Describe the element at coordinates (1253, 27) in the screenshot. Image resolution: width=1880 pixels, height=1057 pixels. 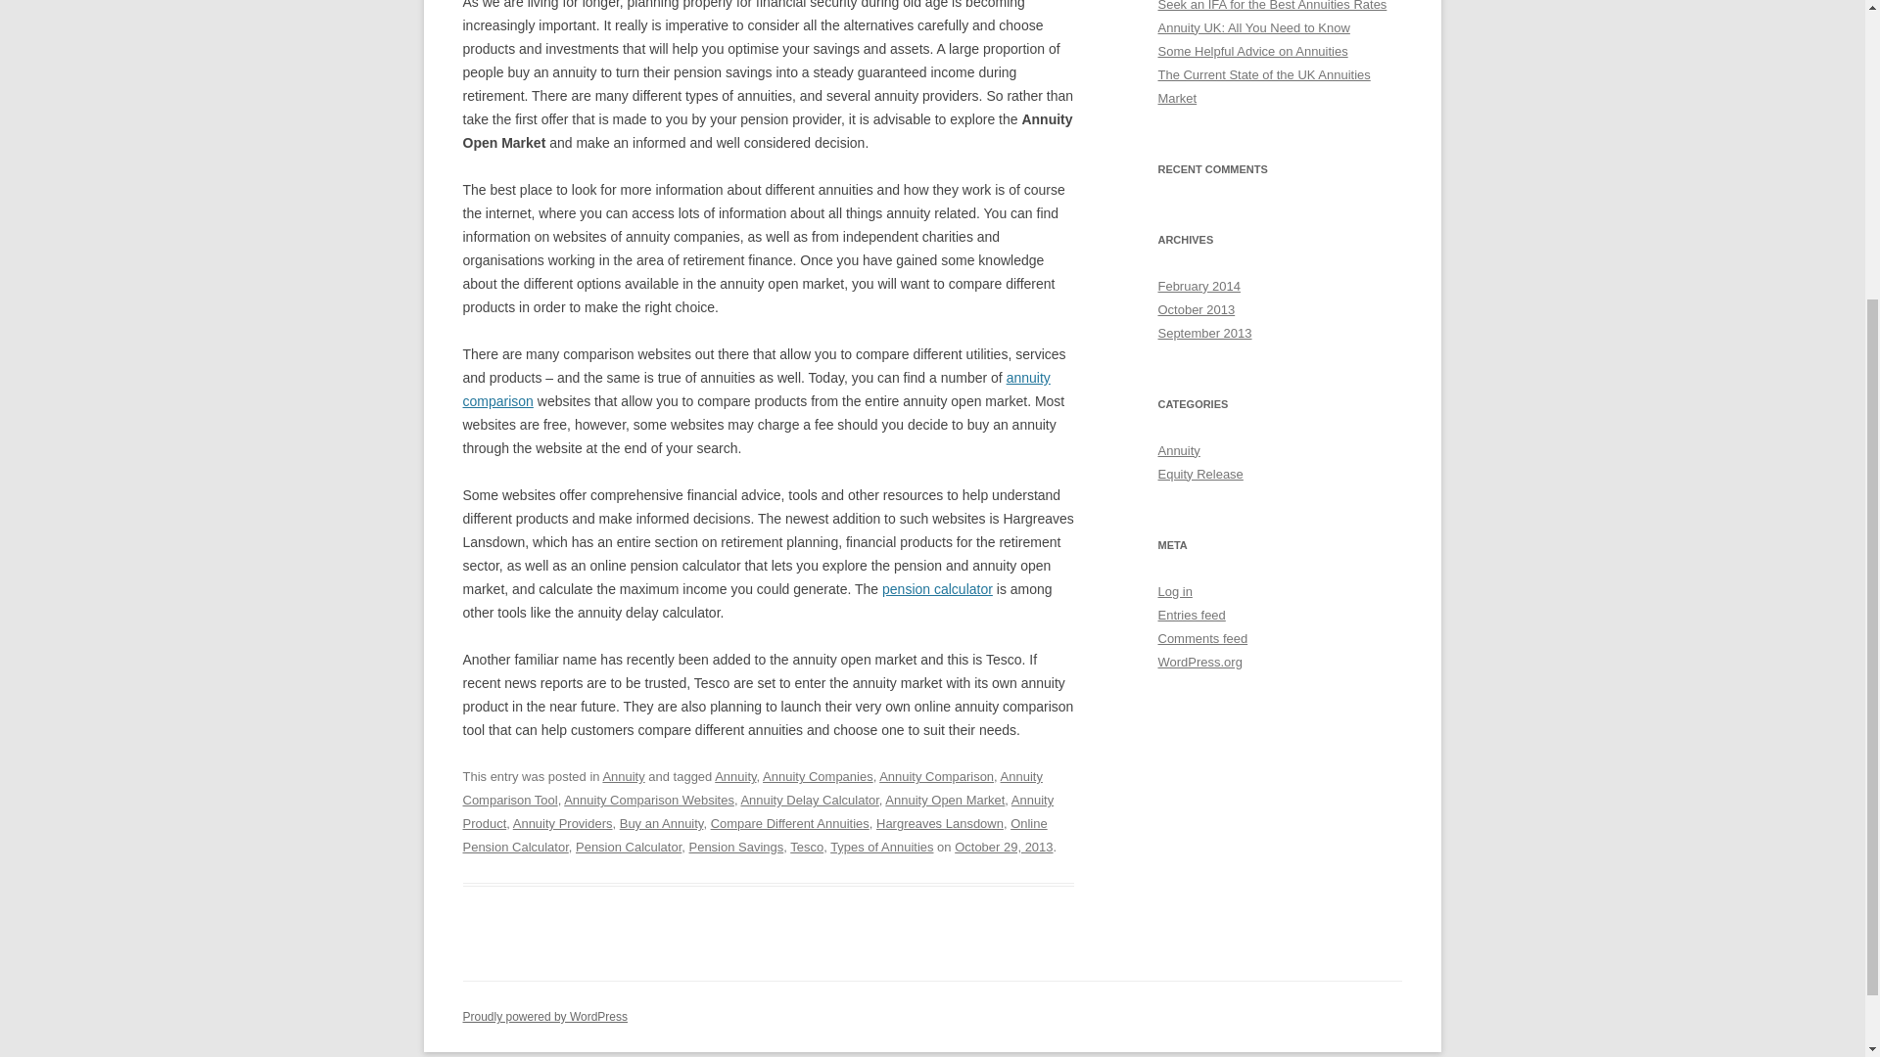
I see `Annuity UK: All You Need to Know` at that location.